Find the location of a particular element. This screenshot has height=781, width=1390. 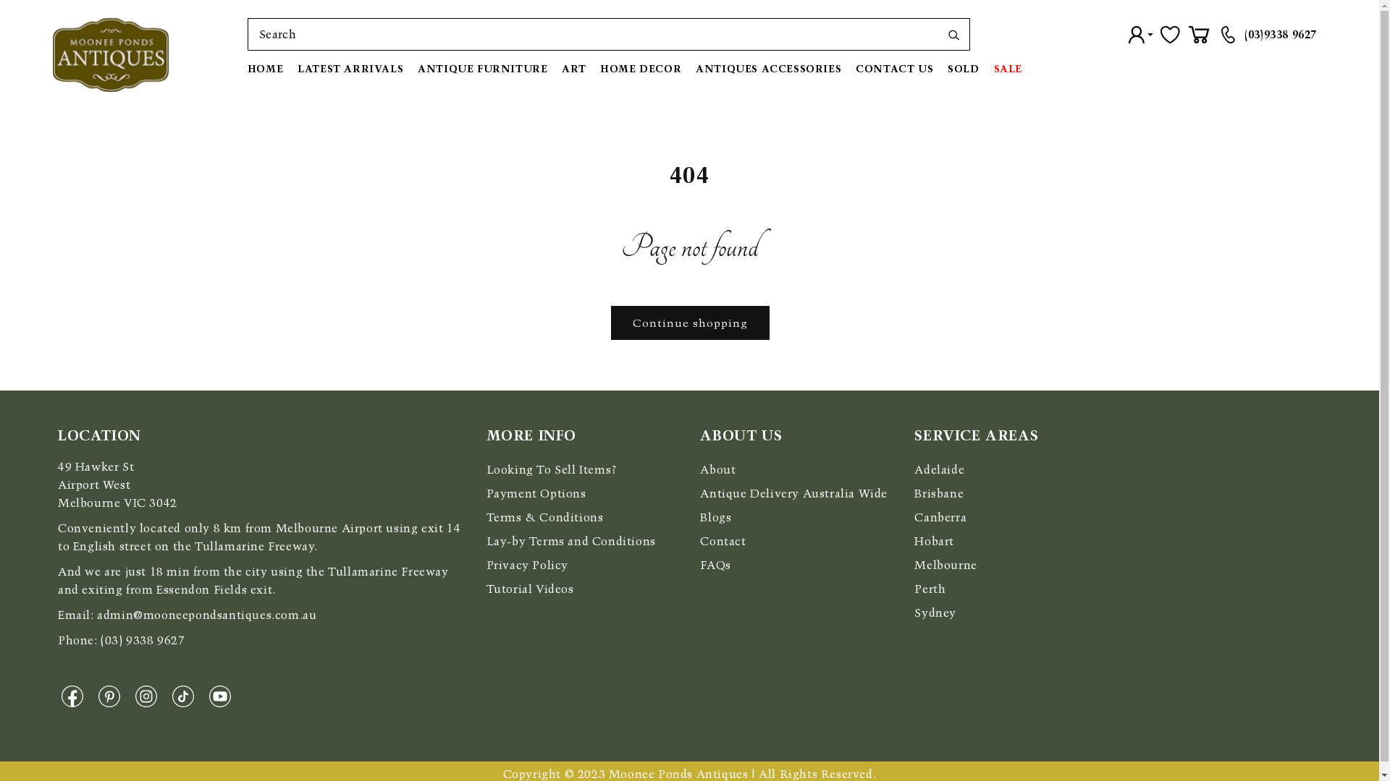

Antique Delivery Australia Wide is located at coordinates (793, 493).